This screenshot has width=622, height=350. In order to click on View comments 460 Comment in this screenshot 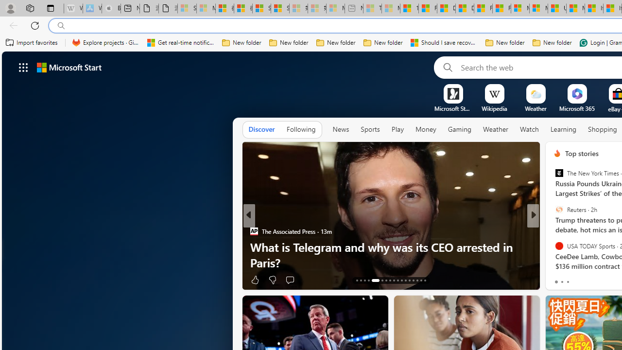, I will do `click(606, 279)`.